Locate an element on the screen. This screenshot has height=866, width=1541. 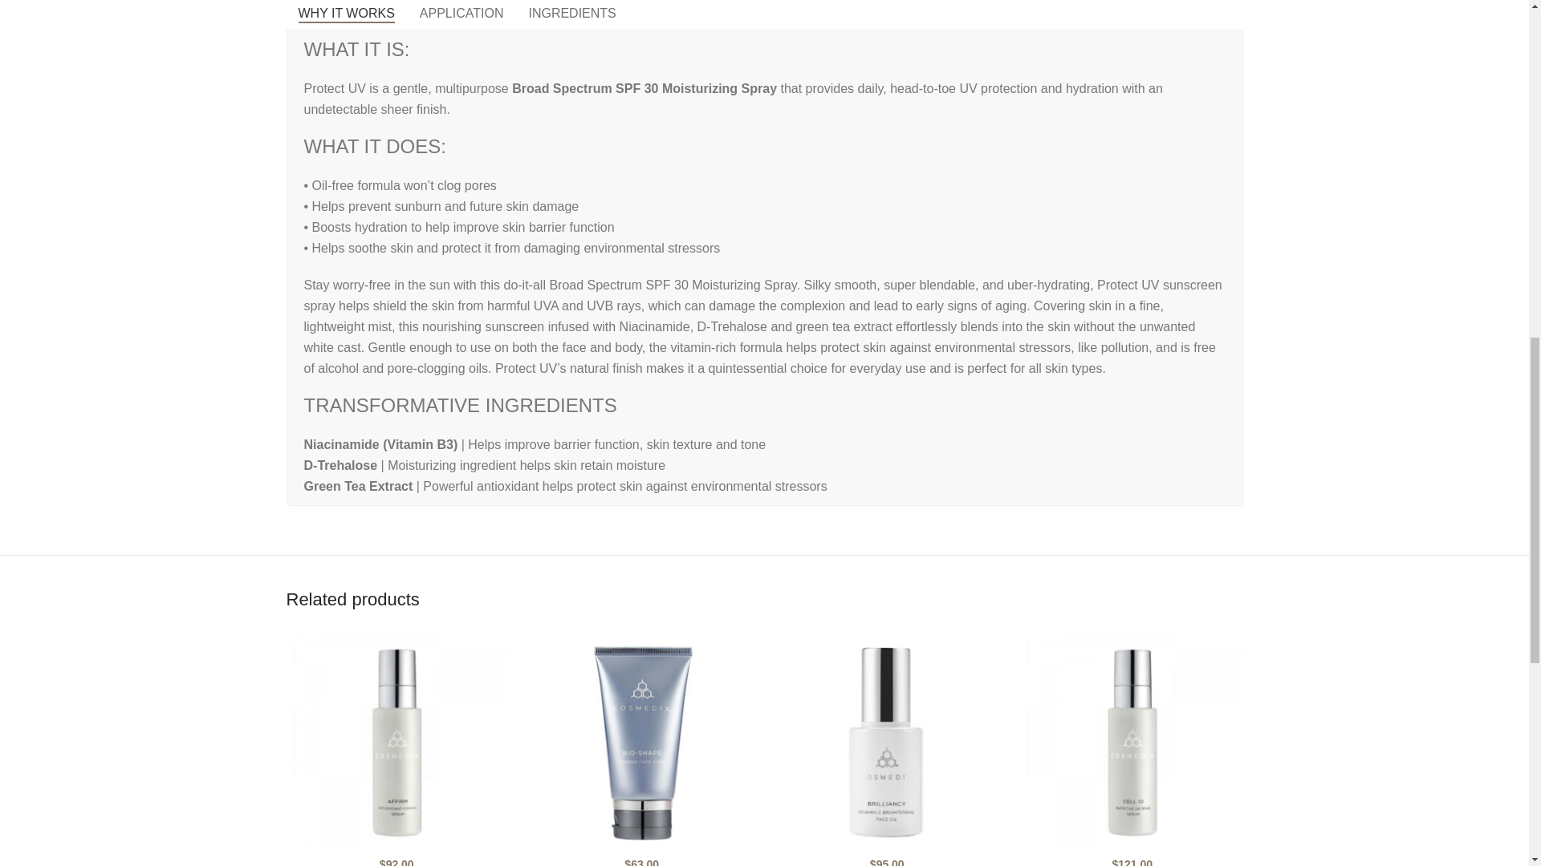
INGREDIENTS is located at coordinates (571, 14).